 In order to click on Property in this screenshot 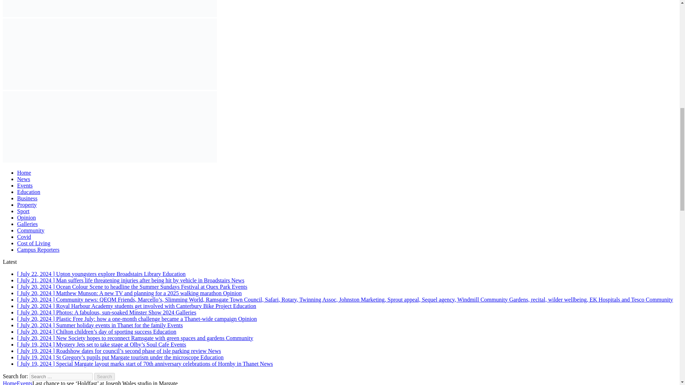, I will do `click(27, 205)`.